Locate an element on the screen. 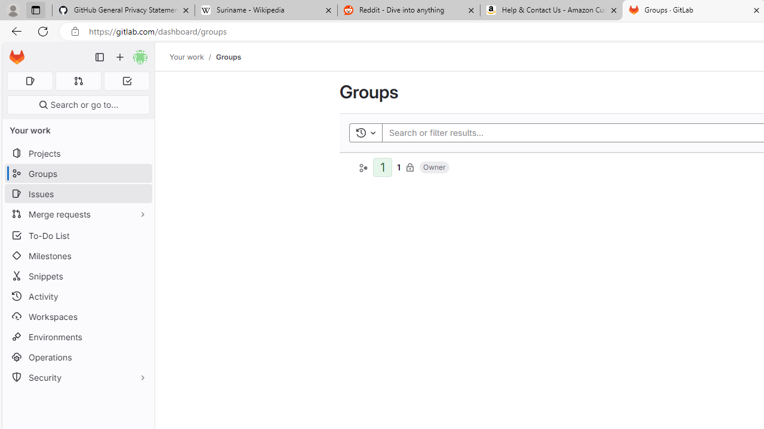  Snippets is located at coordinates (78, 276).